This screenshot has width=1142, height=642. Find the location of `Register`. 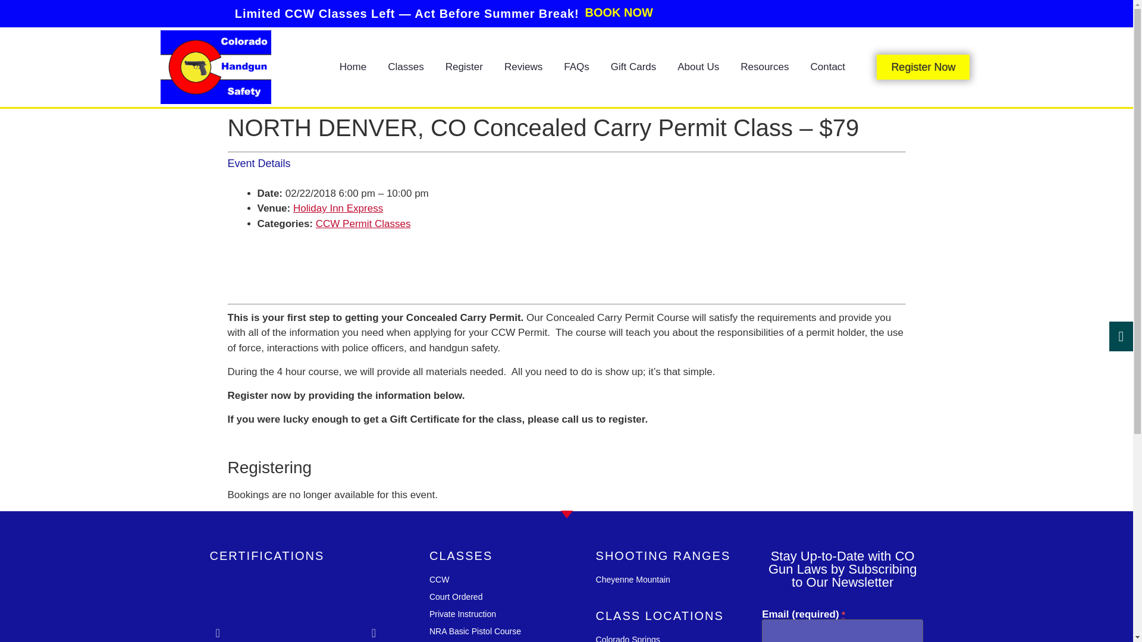

Register is located at coordinates (464, 67).